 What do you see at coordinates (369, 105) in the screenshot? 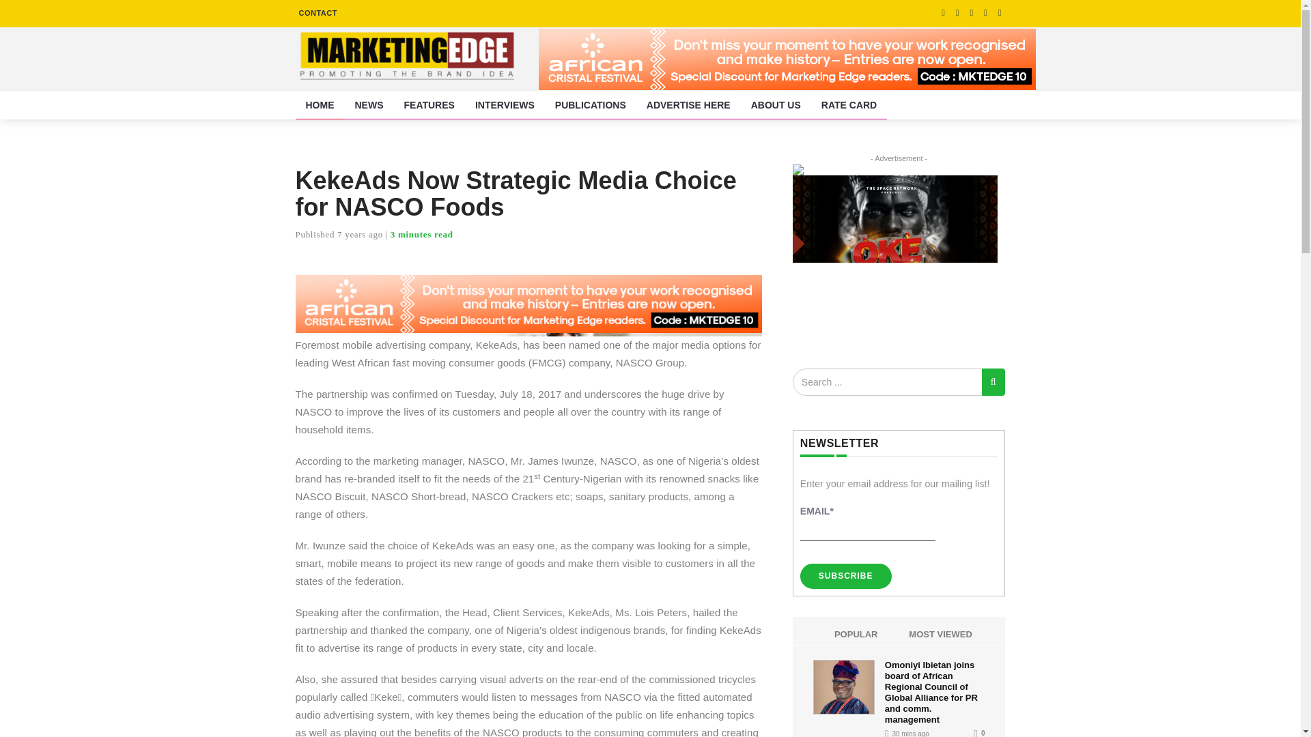
I see `NEWS` at bounding box center [369, 105].